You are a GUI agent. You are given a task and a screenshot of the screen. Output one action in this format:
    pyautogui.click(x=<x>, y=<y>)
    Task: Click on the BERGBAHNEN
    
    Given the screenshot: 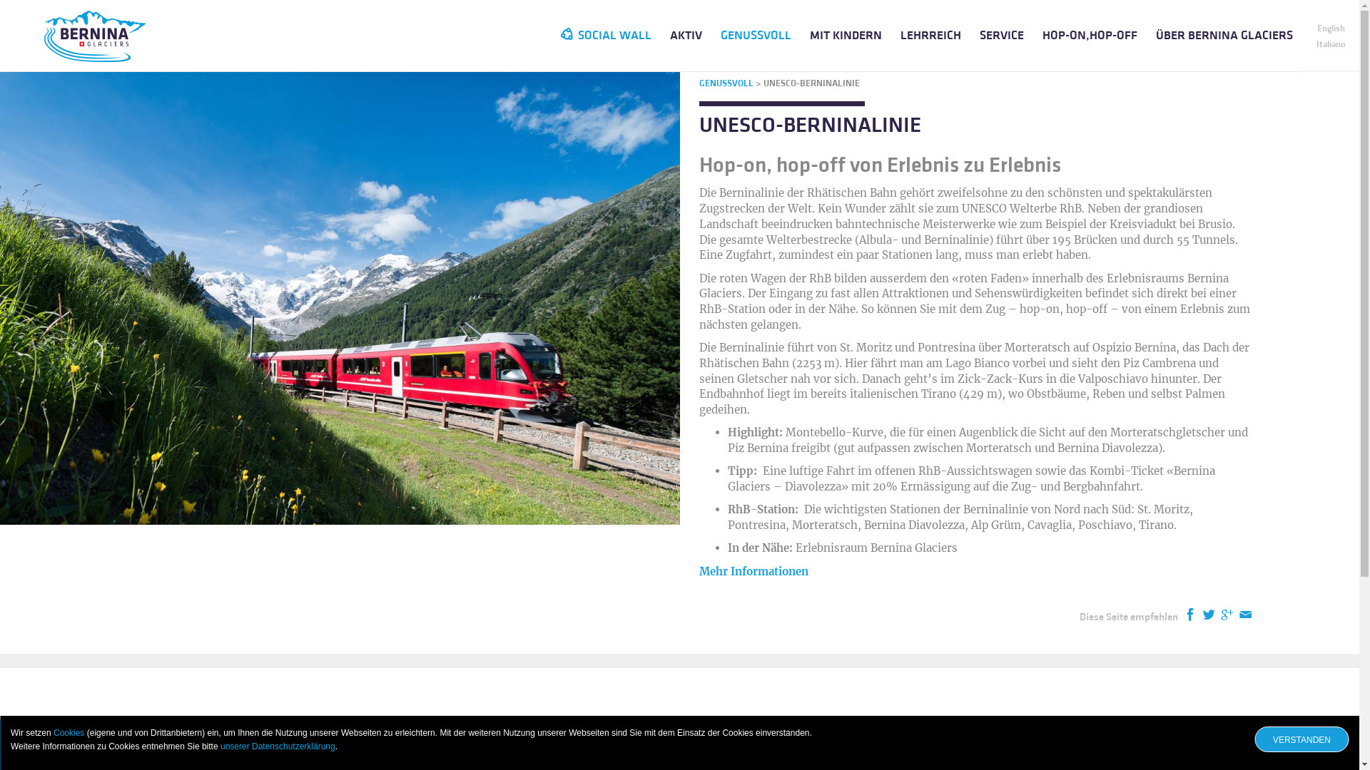 What is the action you would take?
    pyautogui.click(x=926, y=744)
    